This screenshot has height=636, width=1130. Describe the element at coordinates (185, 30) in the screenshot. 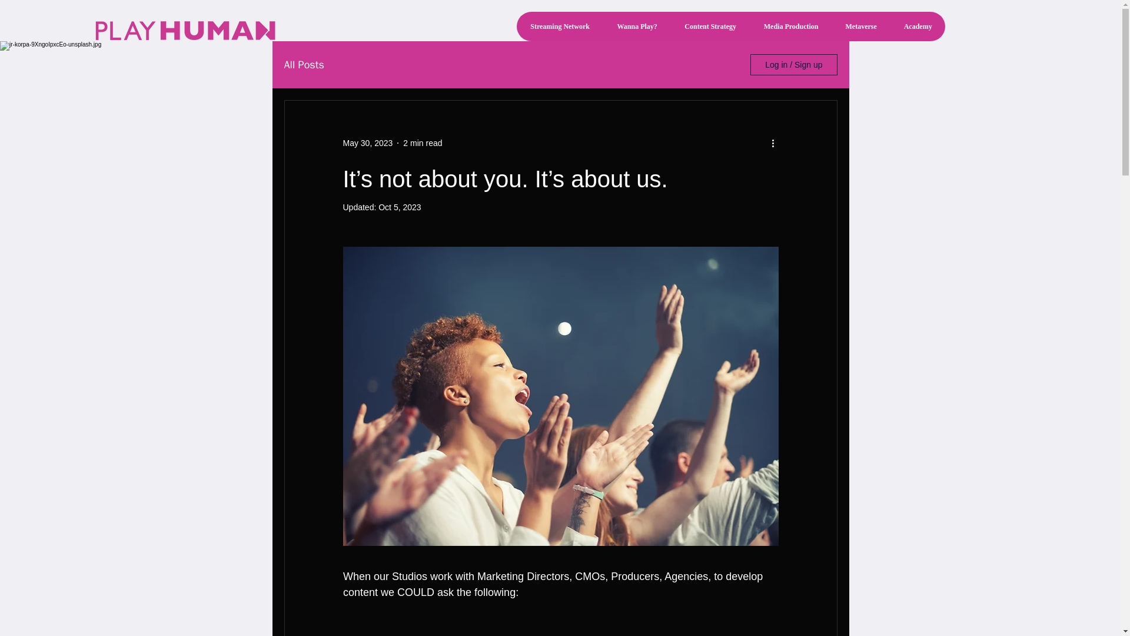

I see `PlayHuman - Text Logo - png white.png` at that location.